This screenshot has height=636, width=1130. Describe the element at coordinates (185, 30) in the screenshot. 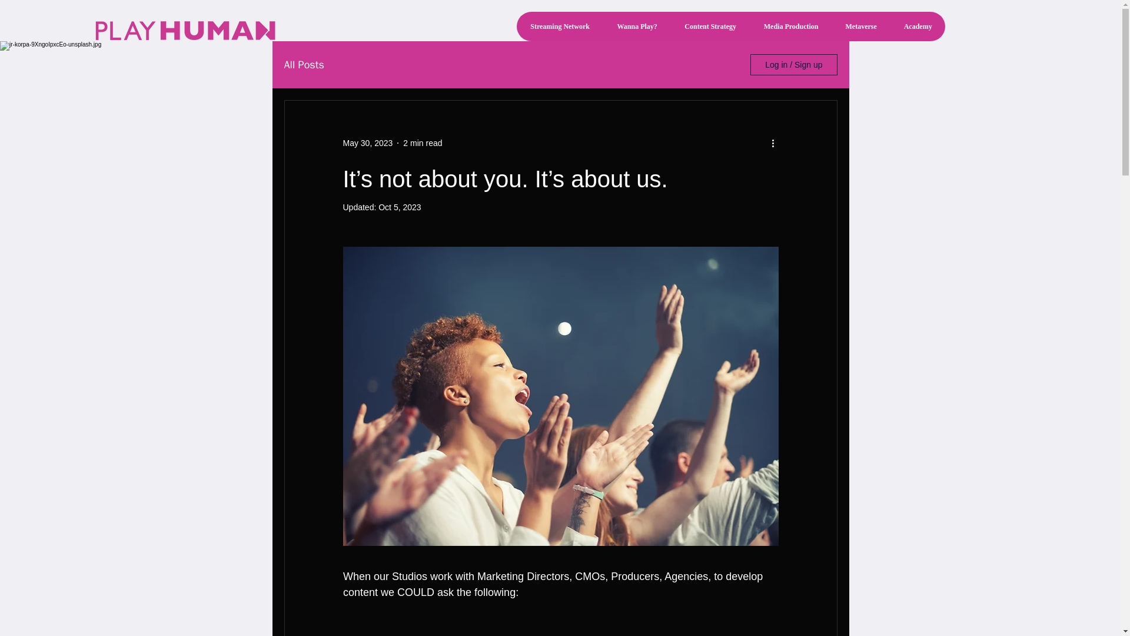

I see `PlayHuman - Text Logo - png white.png` at that location.